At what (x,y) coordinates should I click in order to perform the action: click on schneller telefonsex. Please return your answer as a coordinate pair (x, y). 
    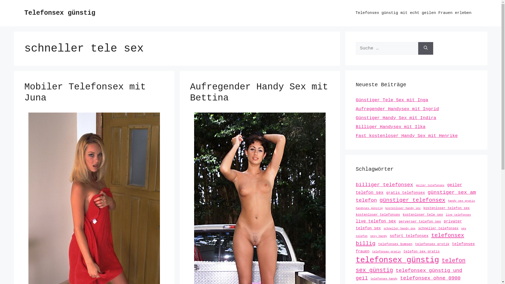
    Looking at the image, I should click on (438, 228).